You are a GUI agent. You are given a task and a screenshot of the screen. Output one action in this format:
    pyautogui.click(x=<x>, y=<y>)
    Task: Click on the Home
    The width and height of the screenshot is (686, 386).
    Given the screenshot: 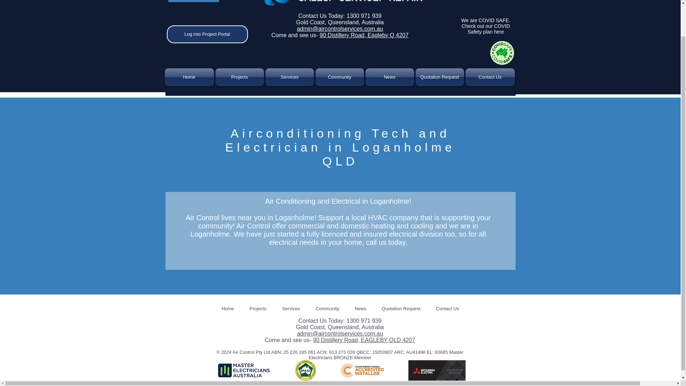 What is the action you would take?
    pyautogui.click(x=189, y=77)
    